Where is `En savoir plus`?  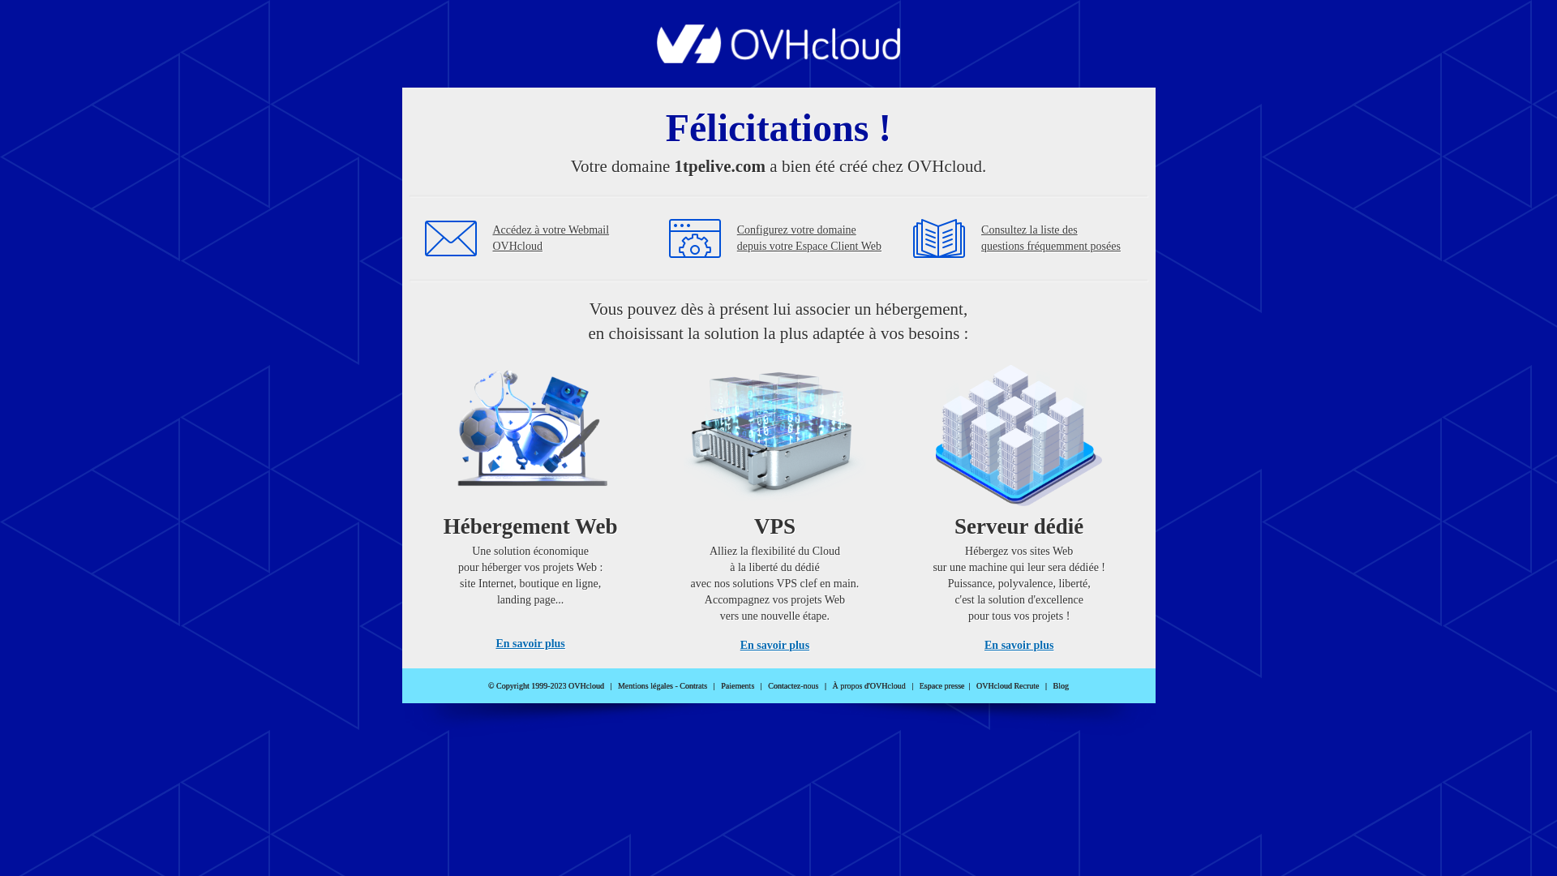 En savoir plus is located at coordinates (775, 646).